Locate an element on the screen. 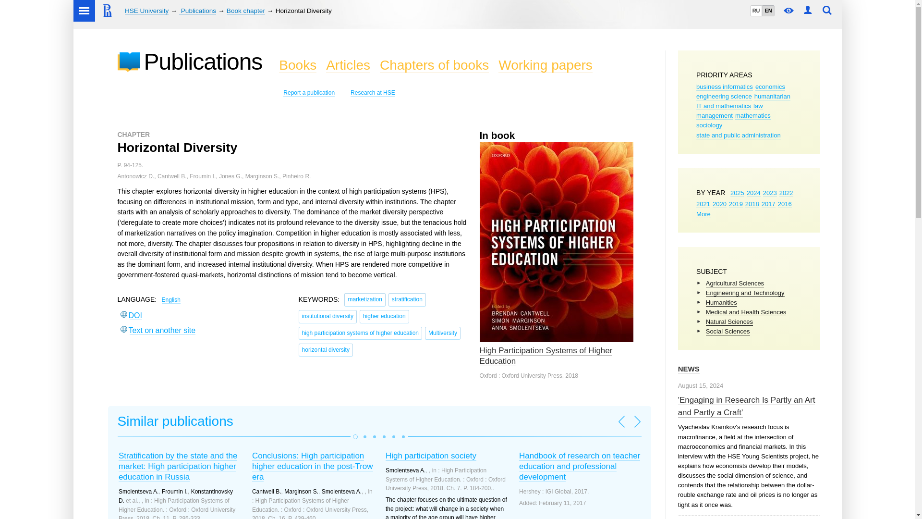 This screenshot has width=922, height=519. 2025 is located at coordinates (737, 193).